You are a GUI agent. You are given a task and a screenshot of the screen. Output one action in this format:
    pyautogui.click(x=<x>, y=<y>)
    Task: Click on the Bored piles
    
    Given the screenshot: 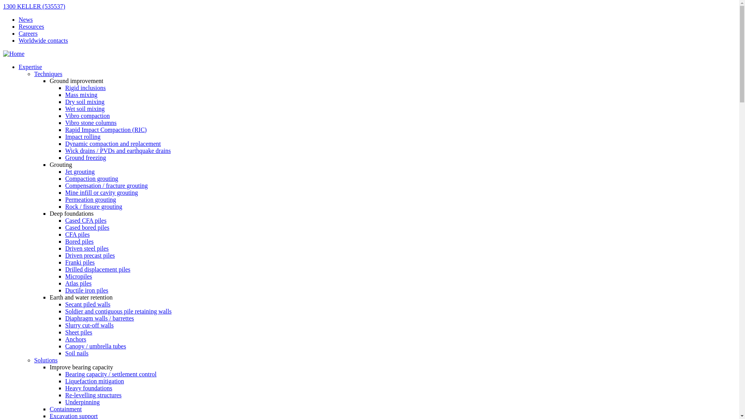 What is the action you would take?
    pyautogui.click(x=79, y=241)
    